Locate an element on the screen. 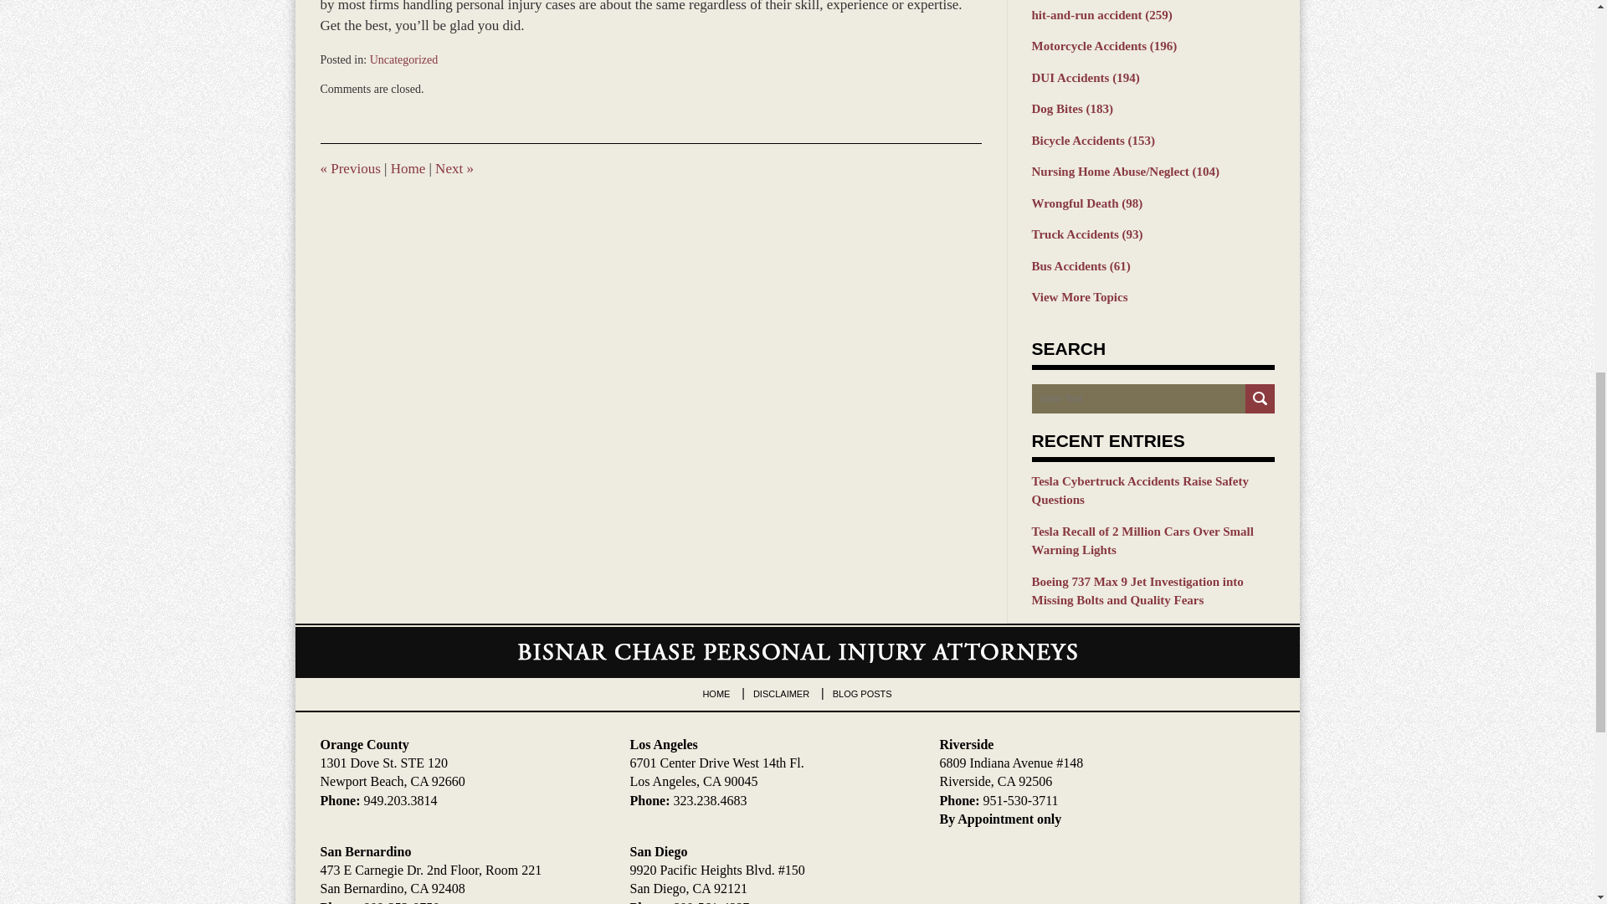 Image resolution: width=1607 pixels, height=904 pixels. Home is located at coordinates (408, 168).